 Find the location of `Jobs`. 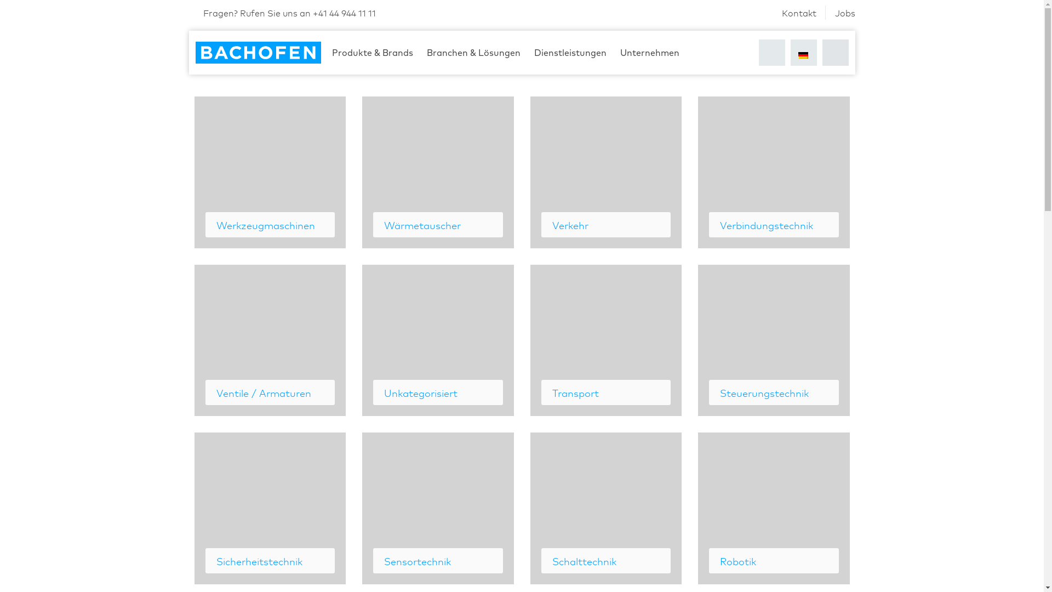

Jobs is located at coordinates (845, 13).